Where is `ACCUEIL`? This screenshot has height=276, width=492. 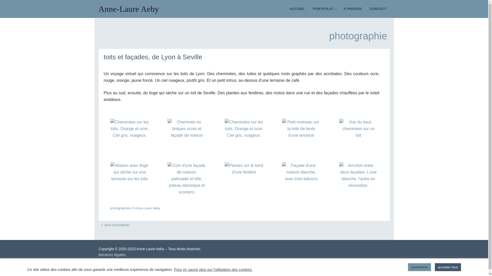
ACCUEIL is located at coordinates (297, 9).